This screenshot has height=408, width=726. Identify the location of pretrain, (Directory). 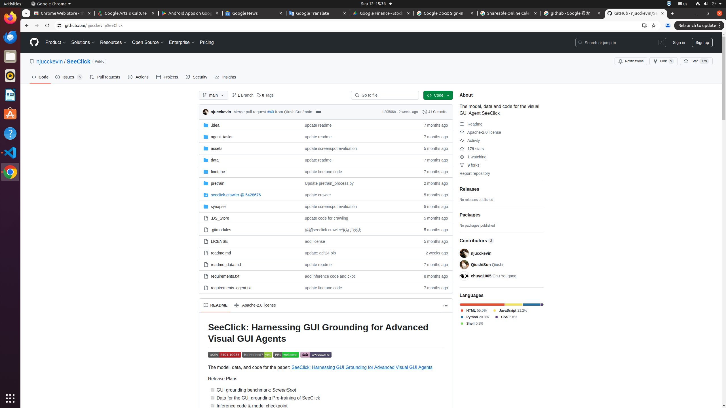
(218, 183).